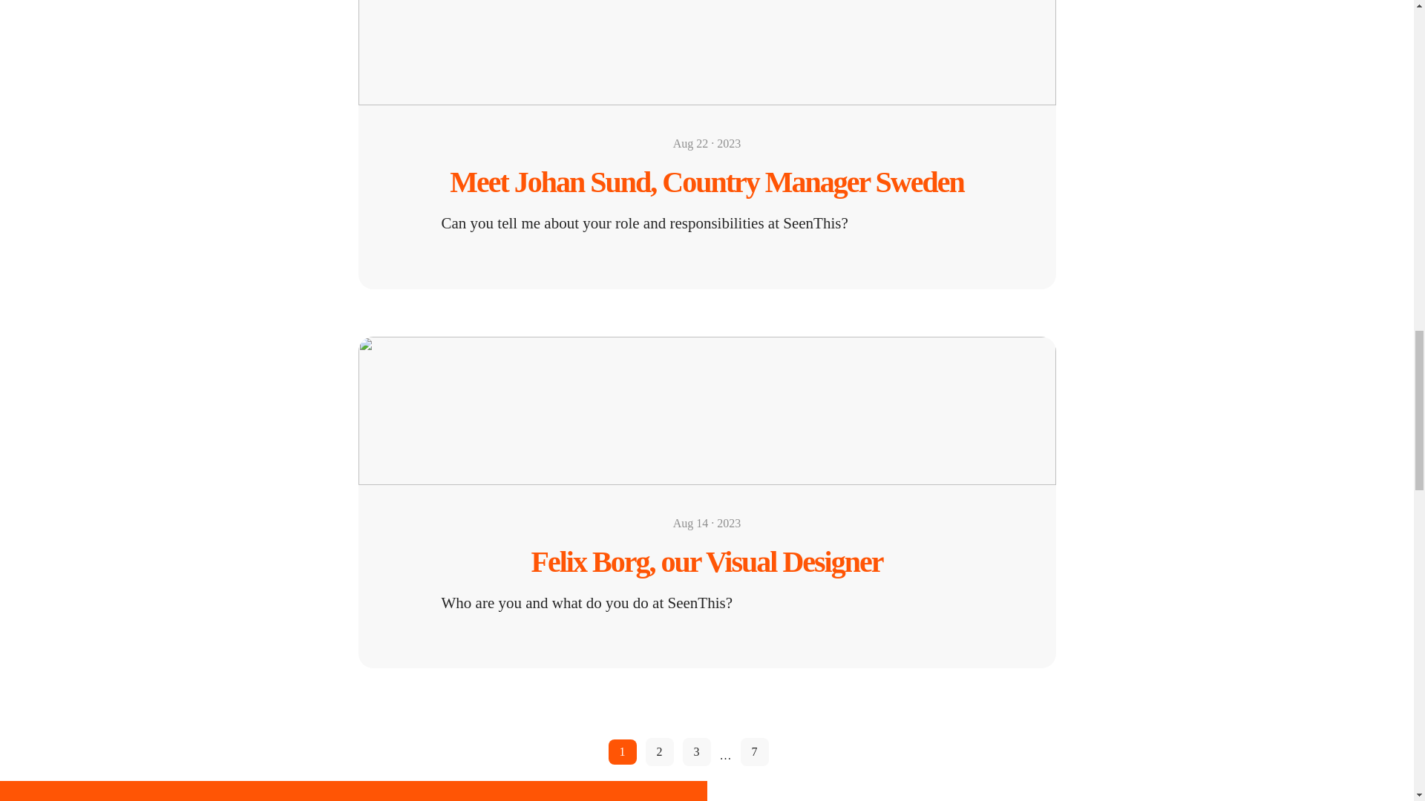 The height and width of the screenshot is (801, 1425). What do you see at coordinates (755, 751) in the screenshot?
I see `7` at bounding box center [755, 751].